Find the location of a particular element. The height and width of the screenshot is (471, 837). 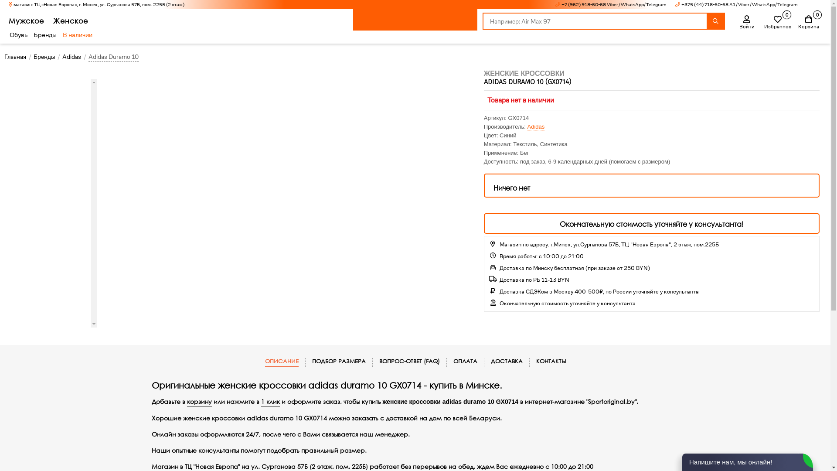

Adidas is located at coordinates (536, 127).